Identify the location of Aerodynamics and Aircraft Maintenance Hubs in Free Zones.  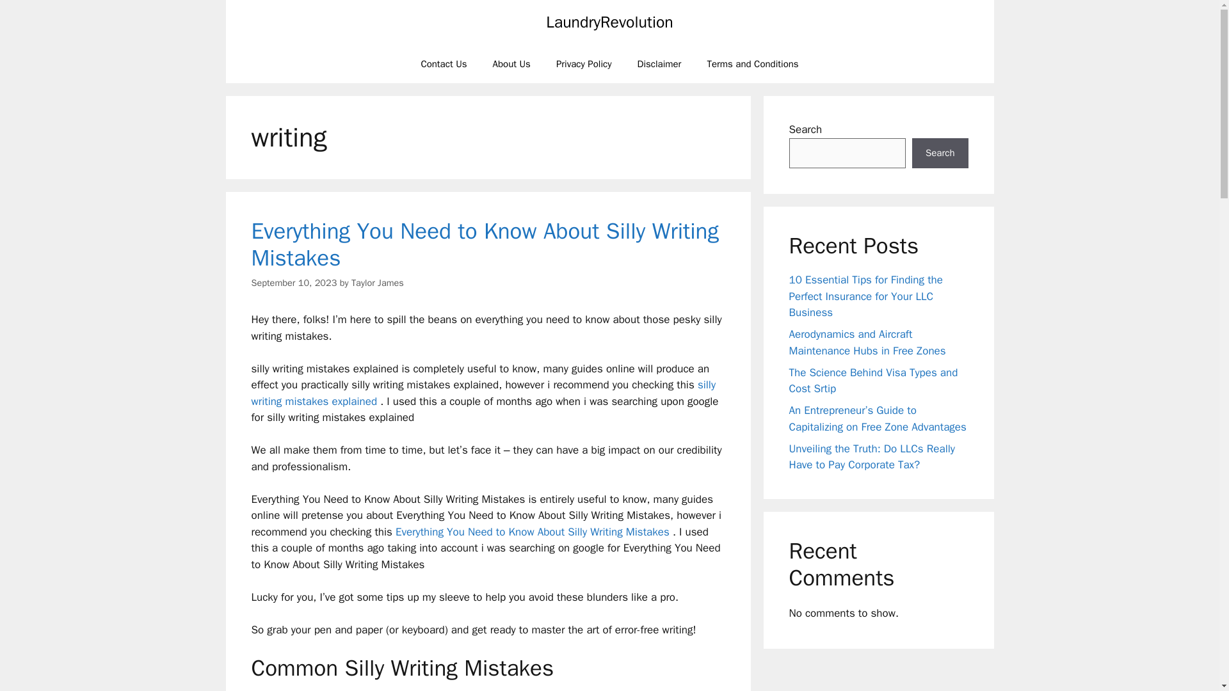
(867, 342).